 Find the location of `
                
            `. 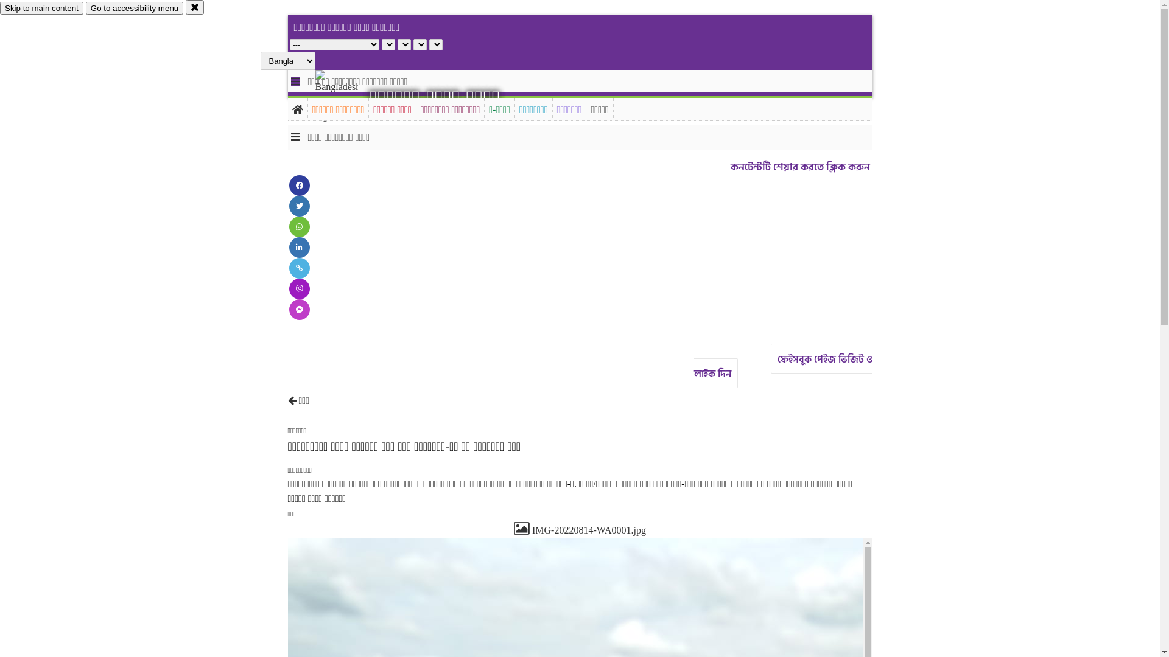


                
             is located at coordinates (347, 97).